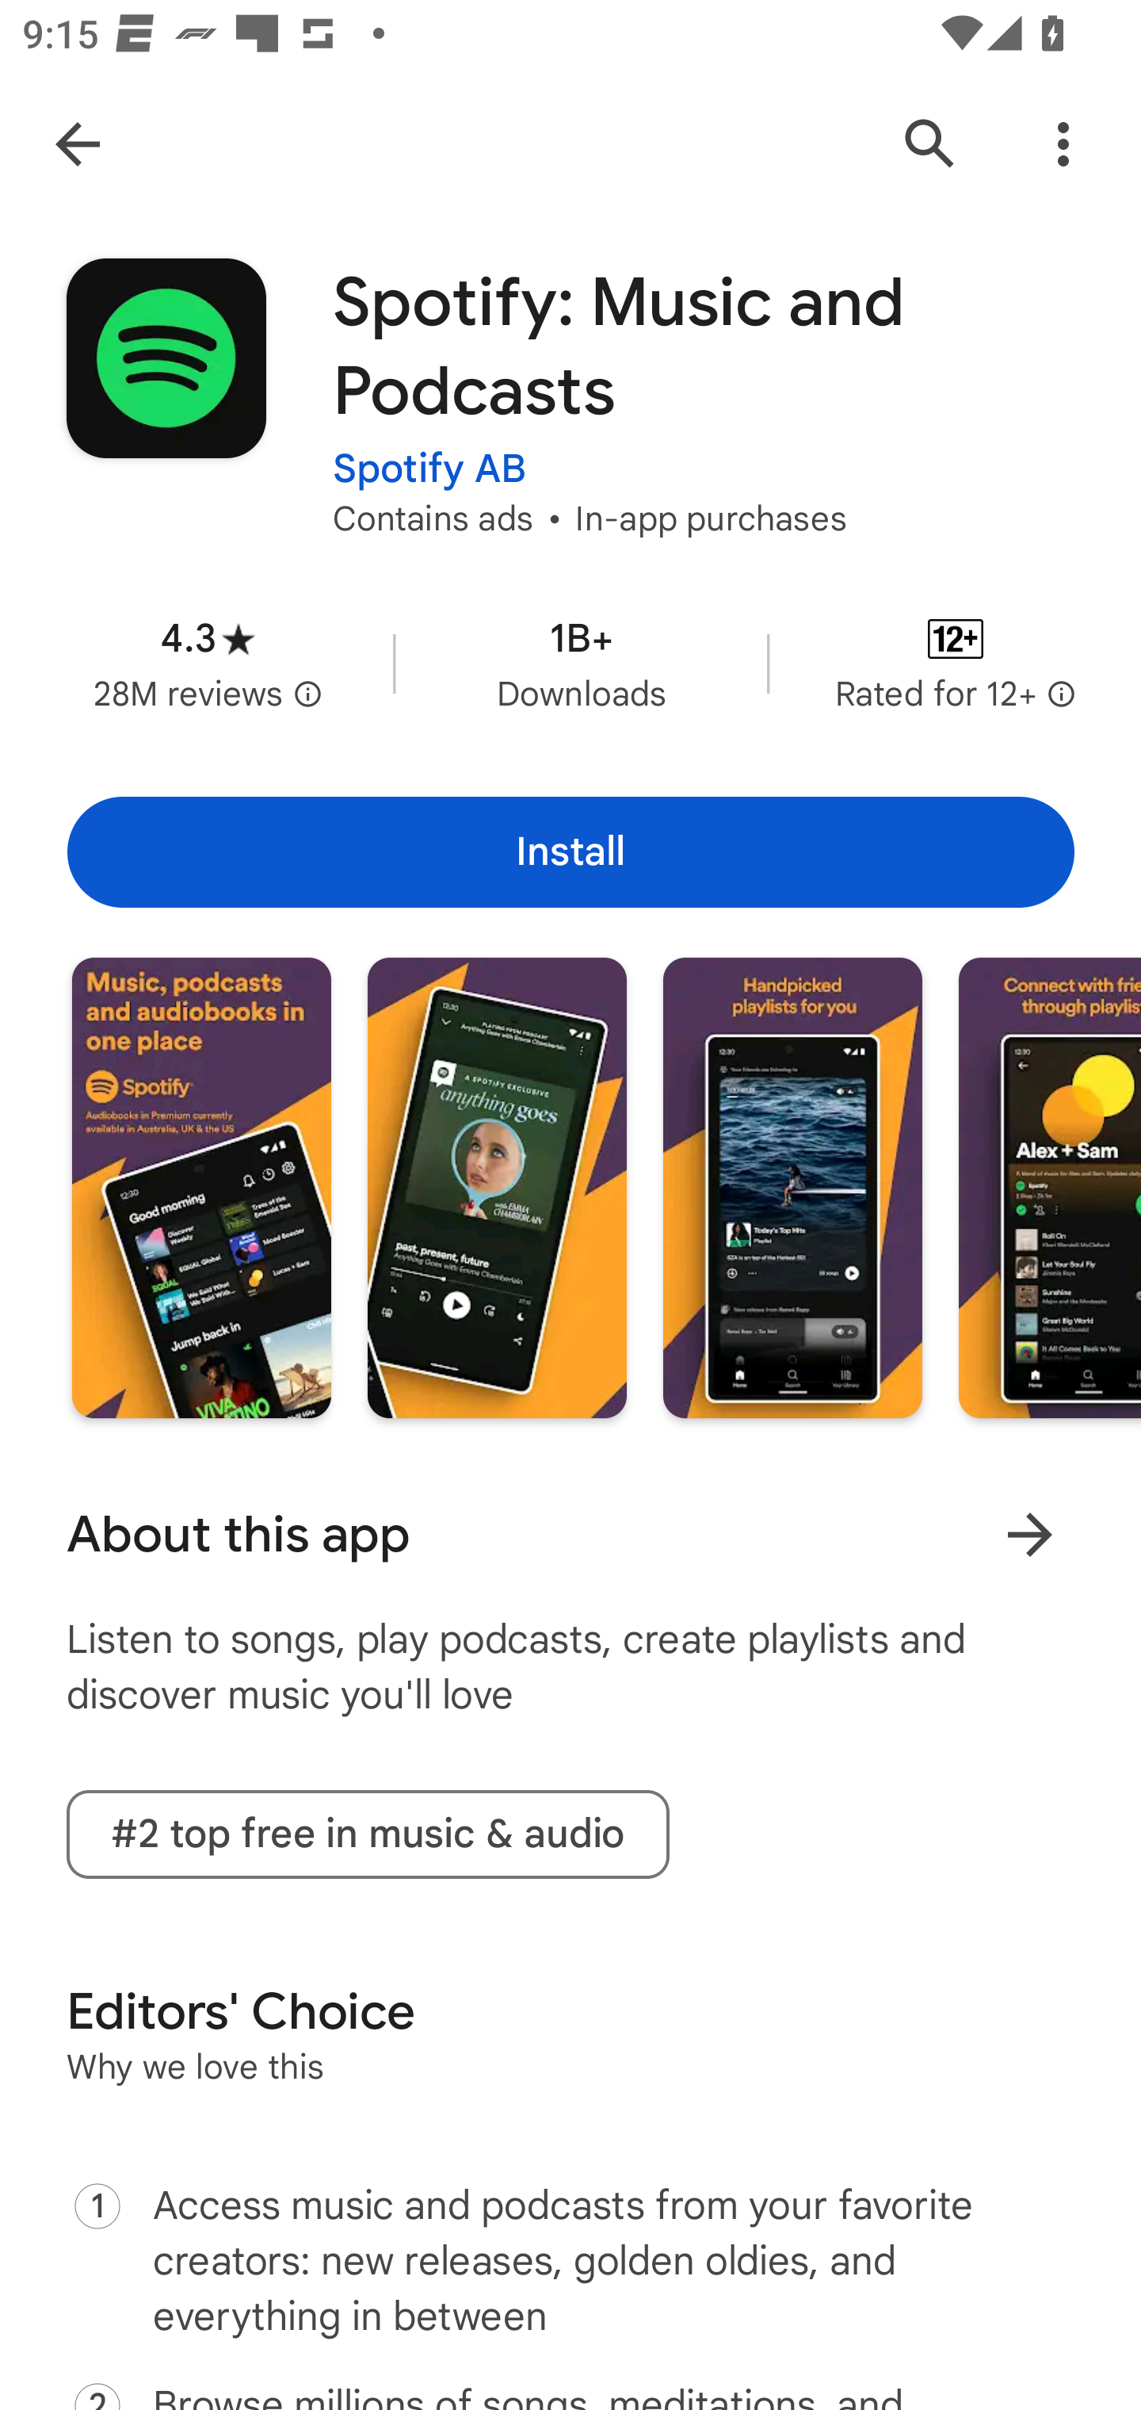 This screenshot has height=2410, width=1141. What do you see at coordinates (930, 144) in the screenshot?
I see `Search Google Play` at bounding box center [930, 144].